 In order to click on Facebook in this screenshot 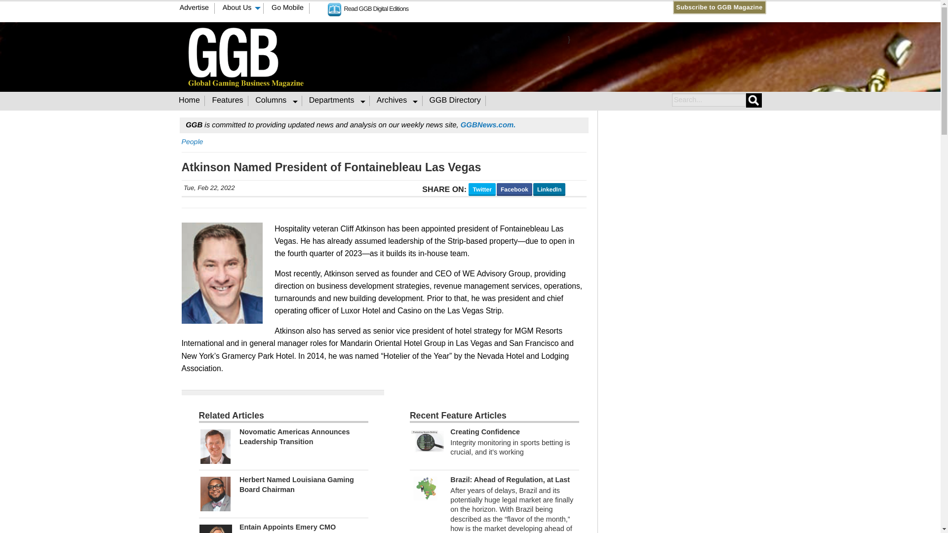, I will do `click(490, 7)`.